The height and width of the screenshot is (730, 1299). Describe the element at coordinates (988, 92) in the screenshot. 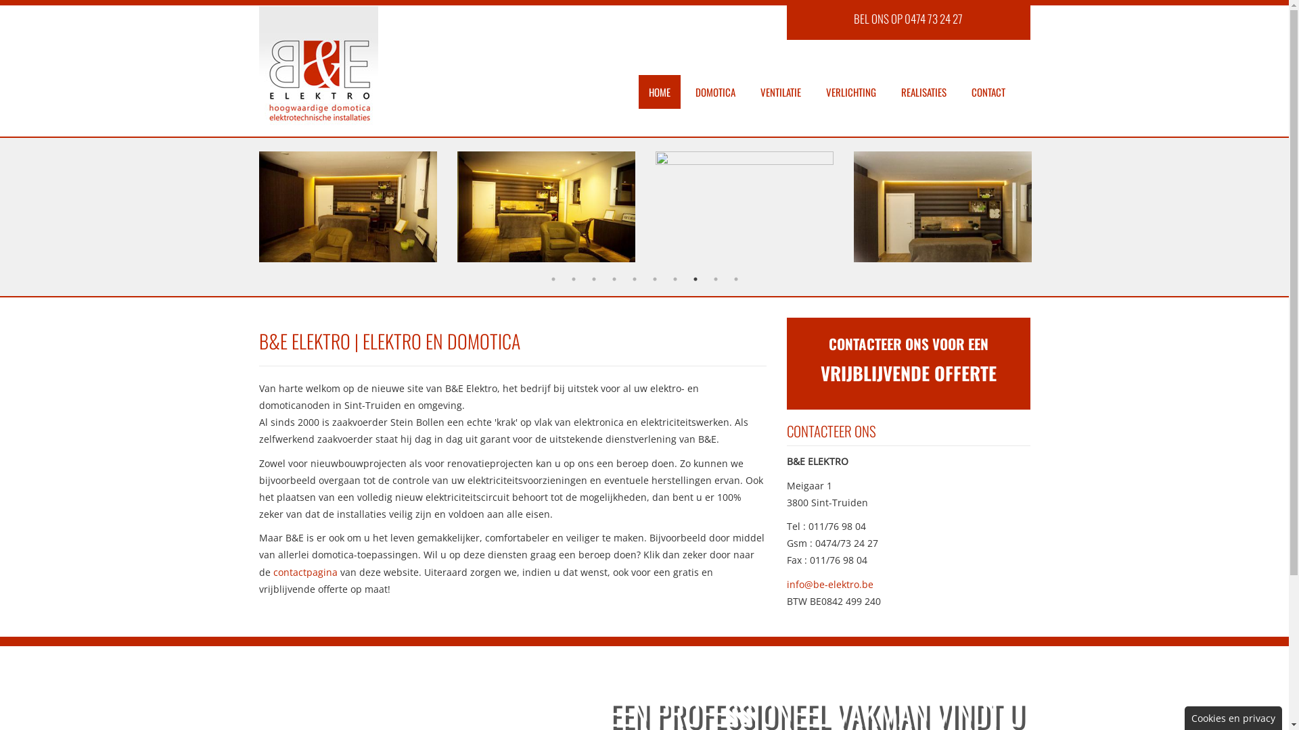

I see `CONTACT` at that location.